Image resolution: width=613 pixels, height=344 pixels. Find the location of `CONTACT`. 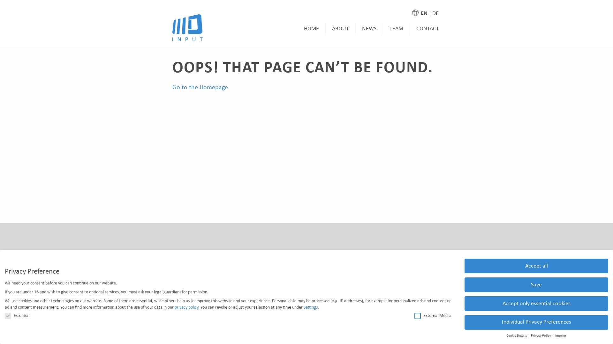

CONTACT is located at coordinates (428, 29).